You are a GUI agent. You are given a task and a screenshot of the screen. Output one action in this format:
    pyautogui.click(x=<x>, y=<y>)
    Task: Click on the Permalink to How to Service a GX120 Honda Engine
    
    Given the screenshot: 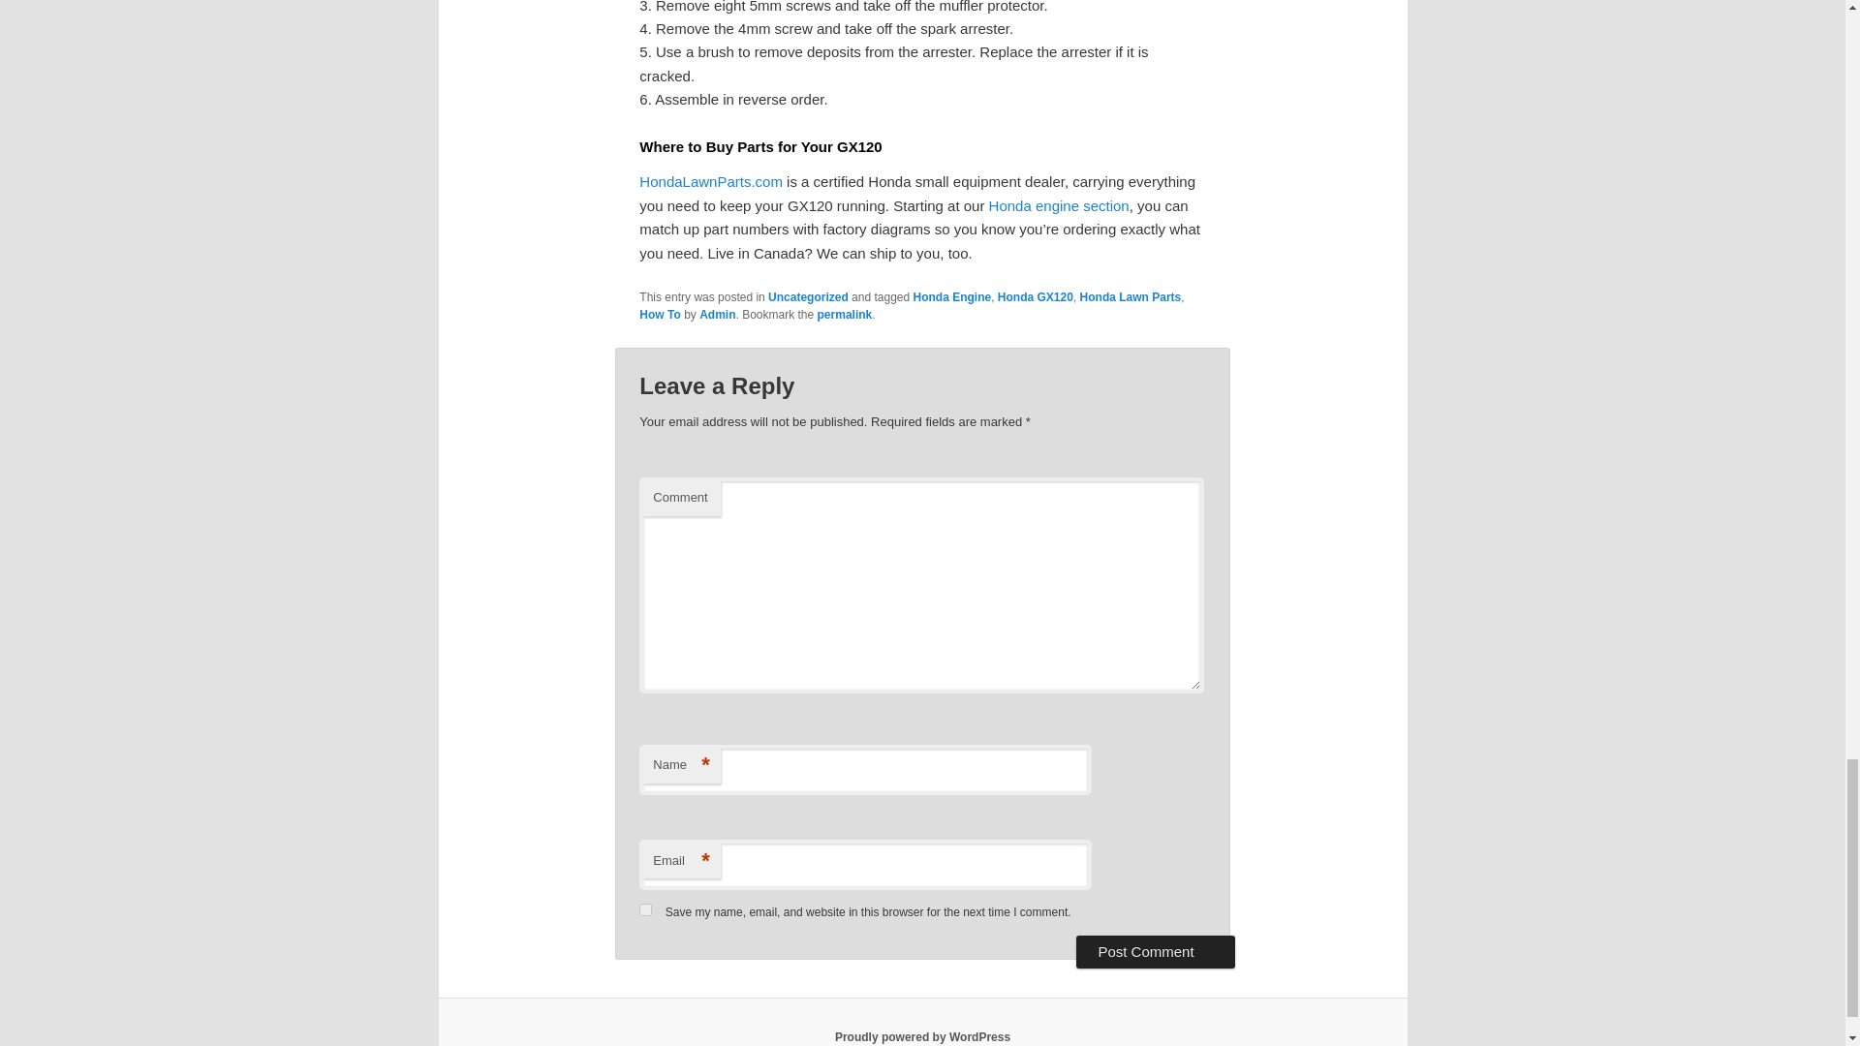 What is the action you would take?
    pyautogui.click(x=845, y=314)
    